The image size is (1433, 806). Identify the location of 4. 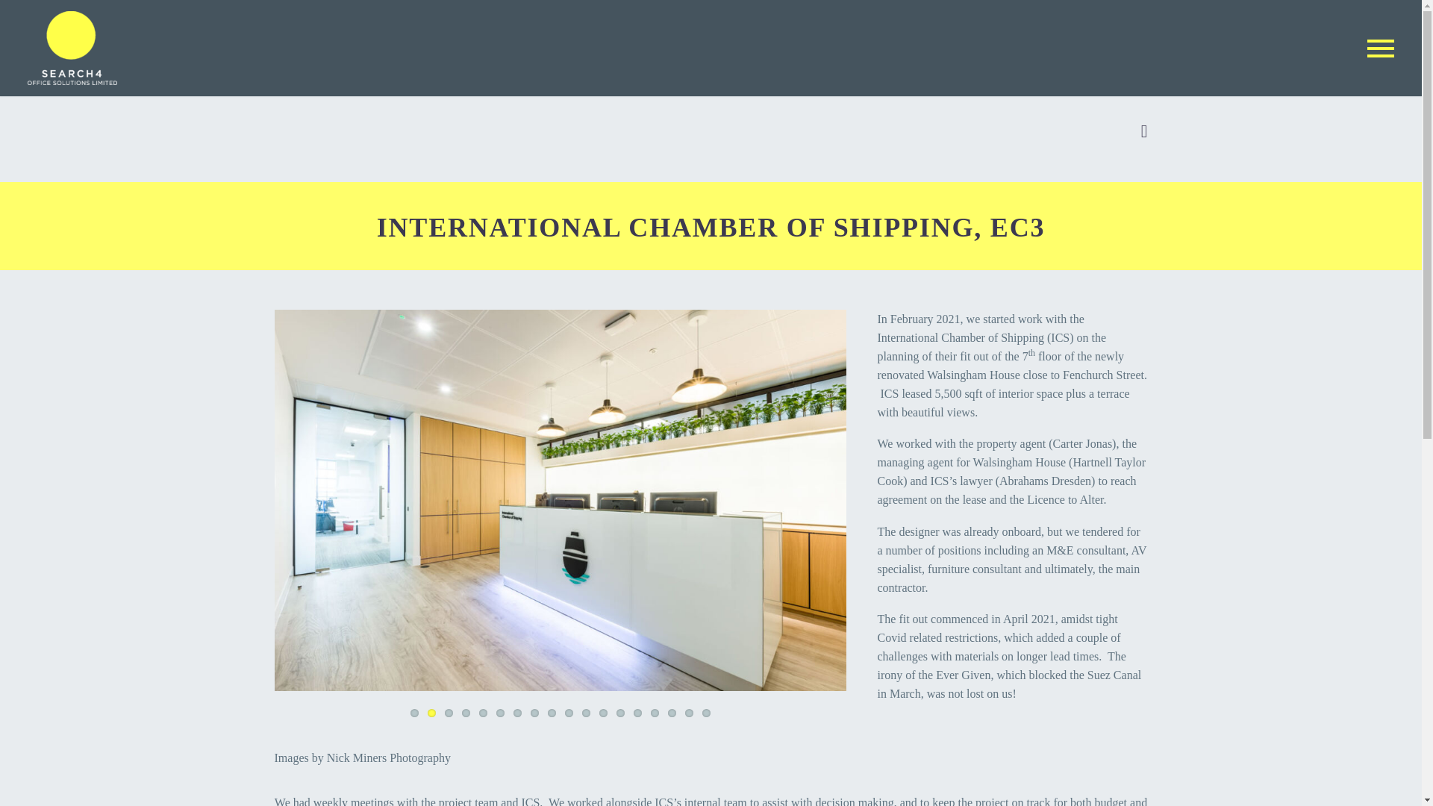
(466, 713).